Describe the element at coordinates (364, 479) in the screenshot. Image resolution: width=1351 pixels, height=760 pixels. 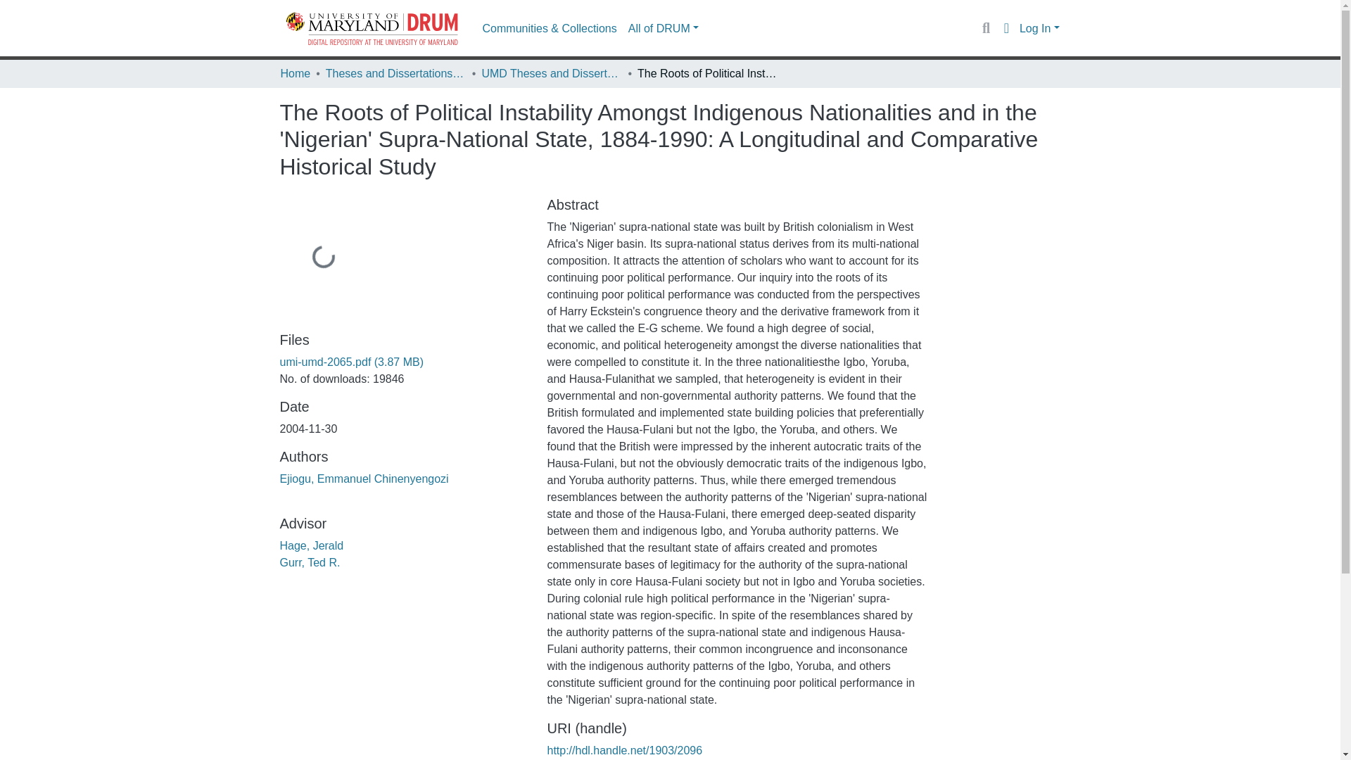
I see `Ejiogu, Emmanuel Chinenyengozi` at that location.